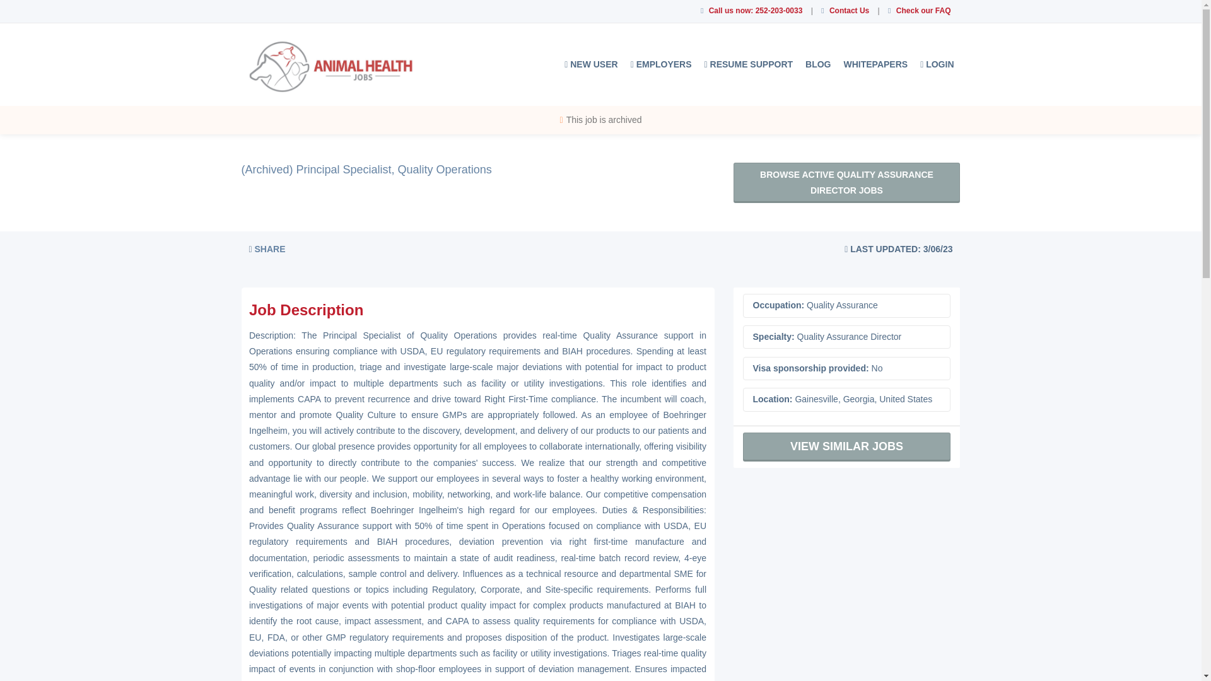  I want to click on EMPLOYERS, so click(661, 64).